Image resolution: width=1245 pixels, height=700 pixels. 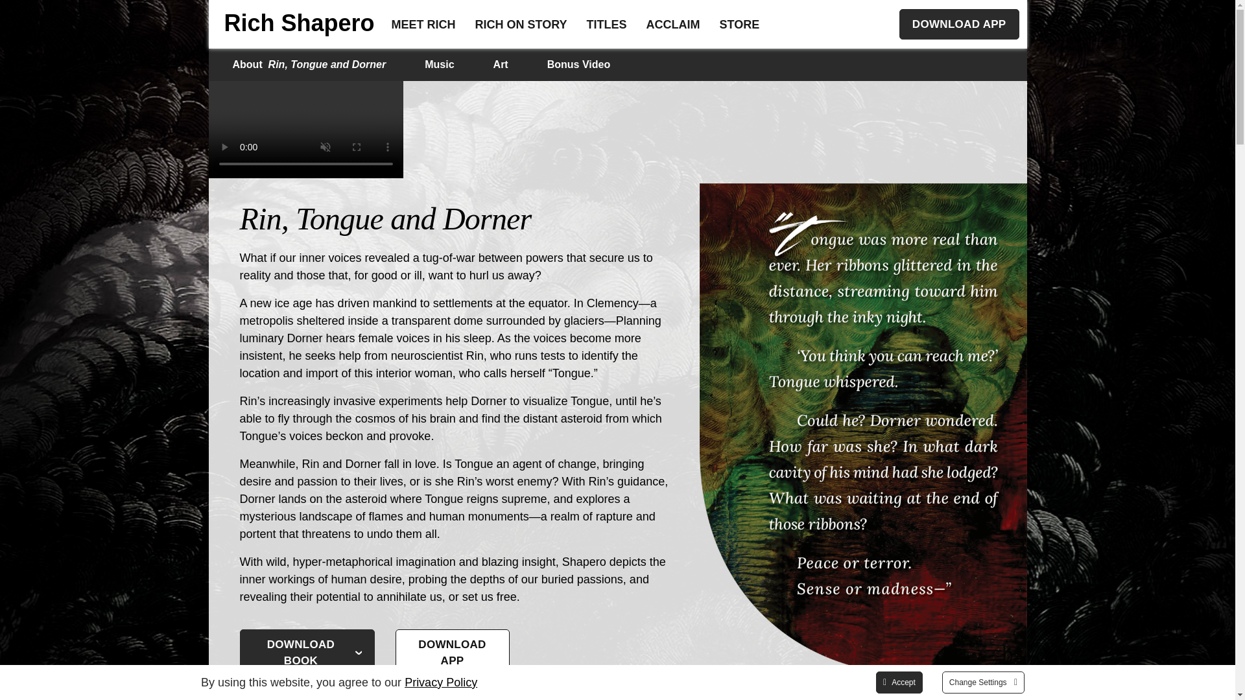 I want to click on STORE, so click(x=740, y=24).